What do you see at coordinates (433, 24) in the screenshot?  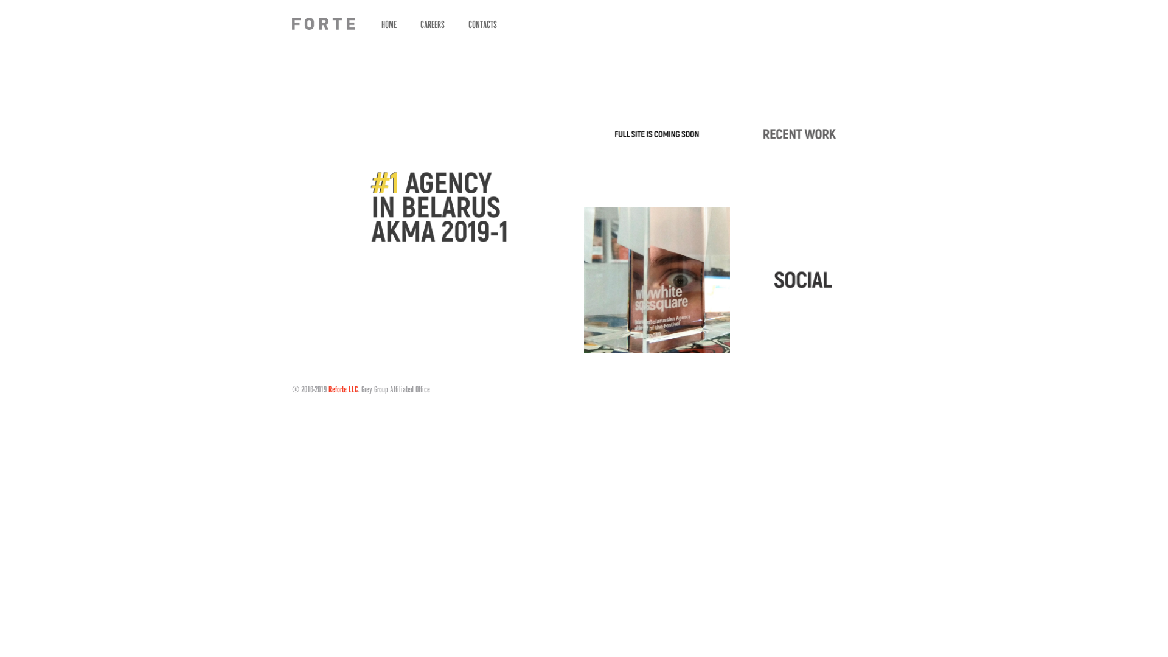 I see `CAREERS` at bounding box center [433, 24].